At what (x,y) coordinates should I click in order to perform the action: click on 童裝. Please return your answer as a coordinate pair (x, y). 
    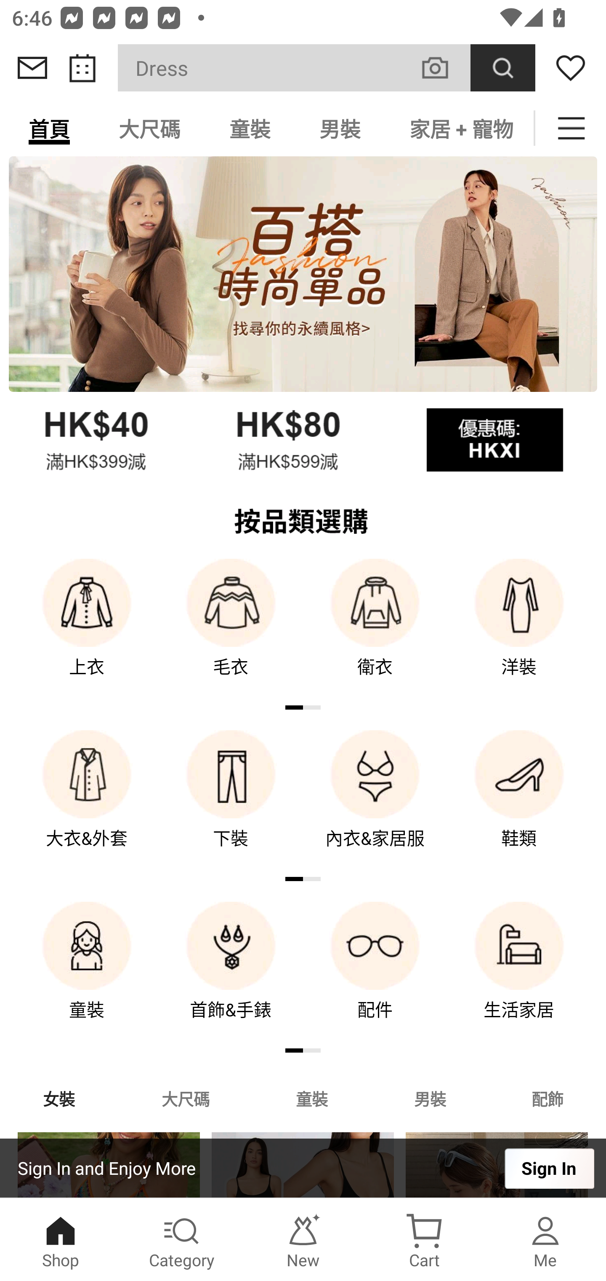
    Looking at the image, I should click on (87, 972).